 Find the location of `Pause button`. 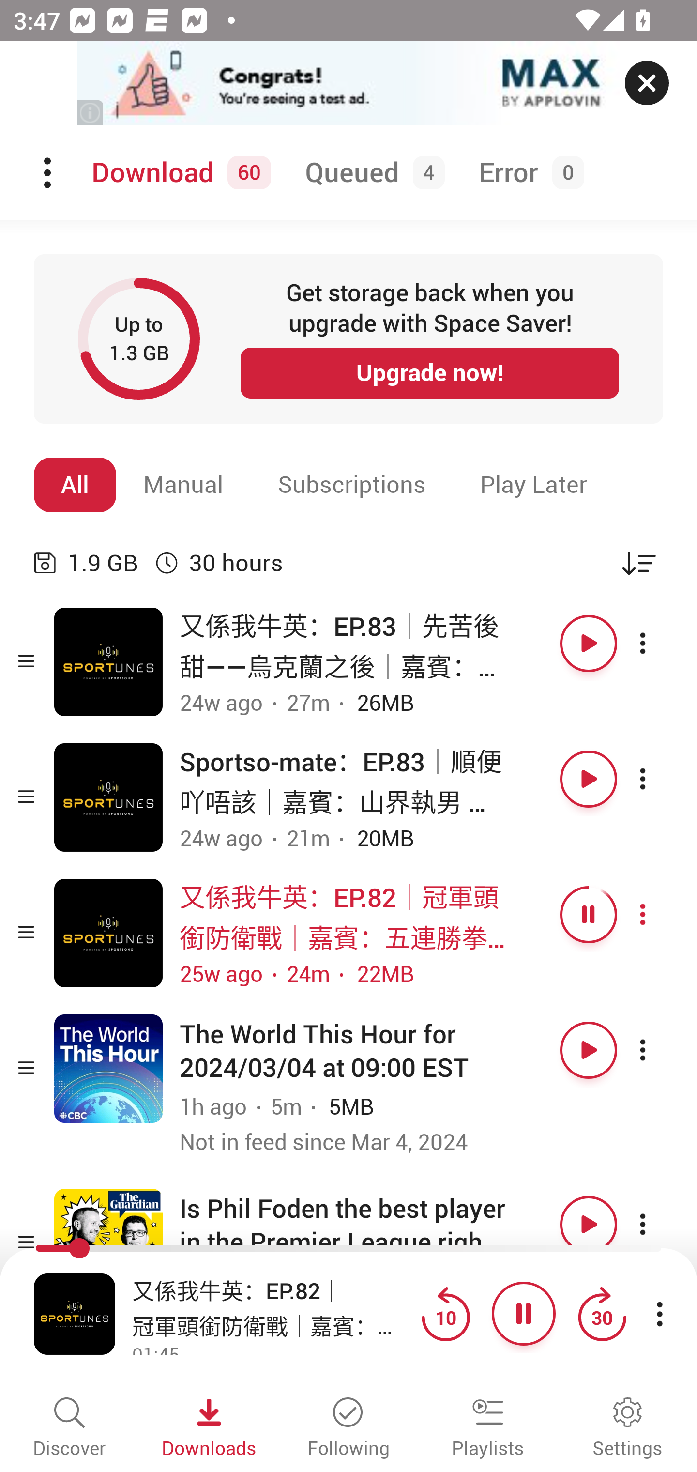

Pause button is located at coordinates (524, 1313).